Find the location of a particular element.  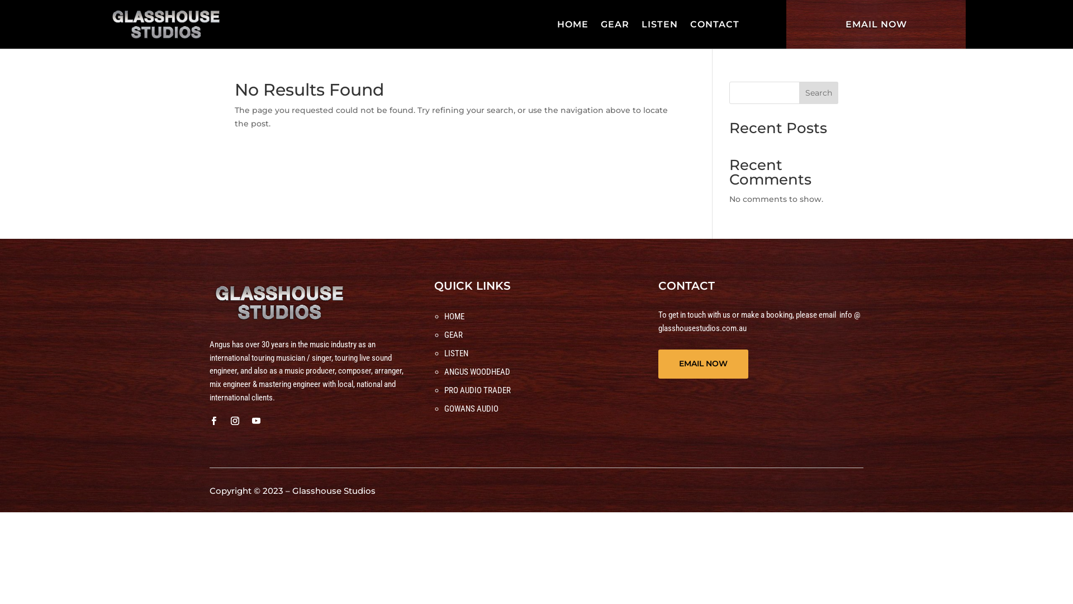

CONTACT is located at coordinates (715, 25).